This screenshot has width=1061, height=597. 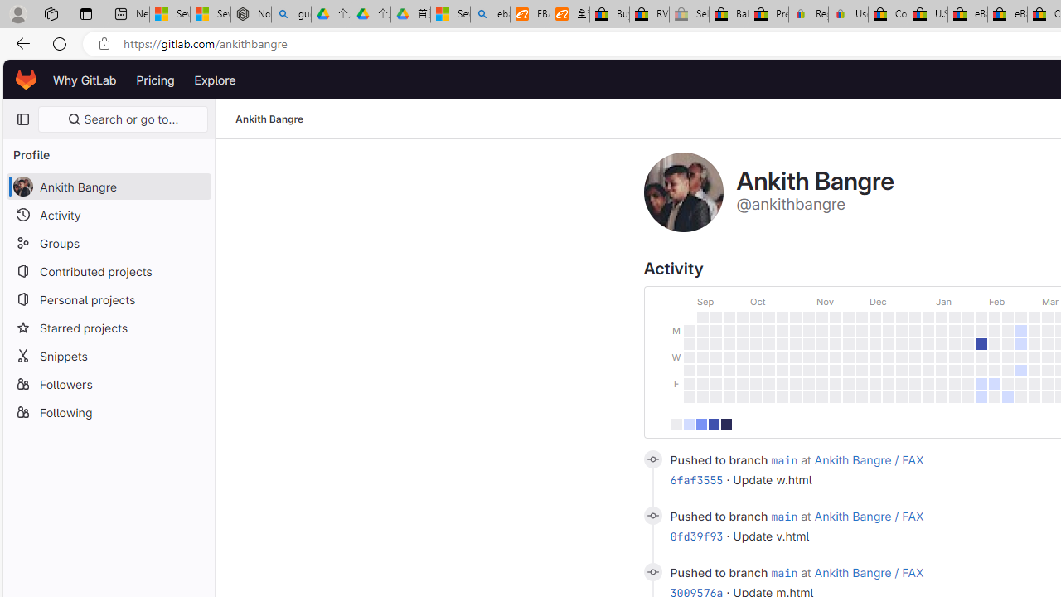 What do you see at coordinates (60, 43) in the screenshot?
I see `Refresh` at bounding box center [60, 43].